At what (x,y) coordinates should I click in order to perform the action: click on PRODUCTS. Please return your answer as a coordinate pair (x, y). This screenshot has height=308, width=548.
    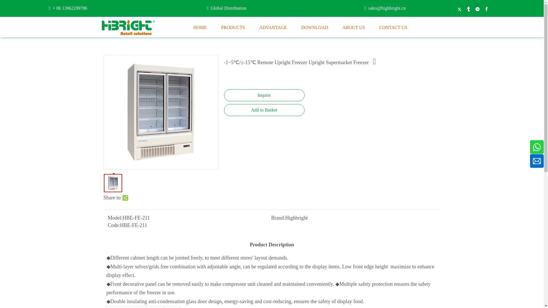
    Looking at the image, I should click on (233, 27).